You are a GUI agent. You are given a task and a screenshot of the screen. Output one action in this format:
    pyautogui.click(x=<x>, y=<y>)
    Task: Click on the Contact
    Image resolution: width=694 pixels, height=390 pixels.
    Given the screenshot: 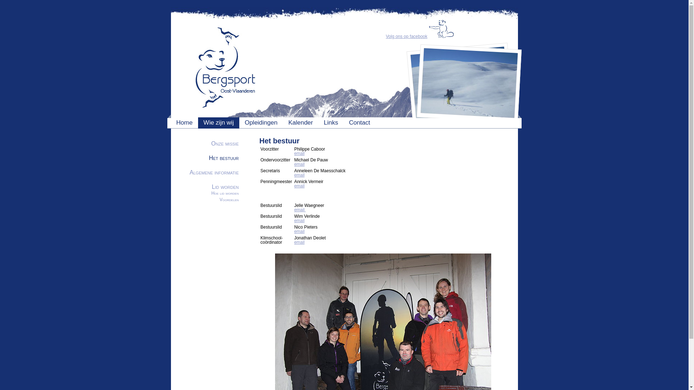 What is the action you would take?
    pyautogui.click(x=359, y=123)
    